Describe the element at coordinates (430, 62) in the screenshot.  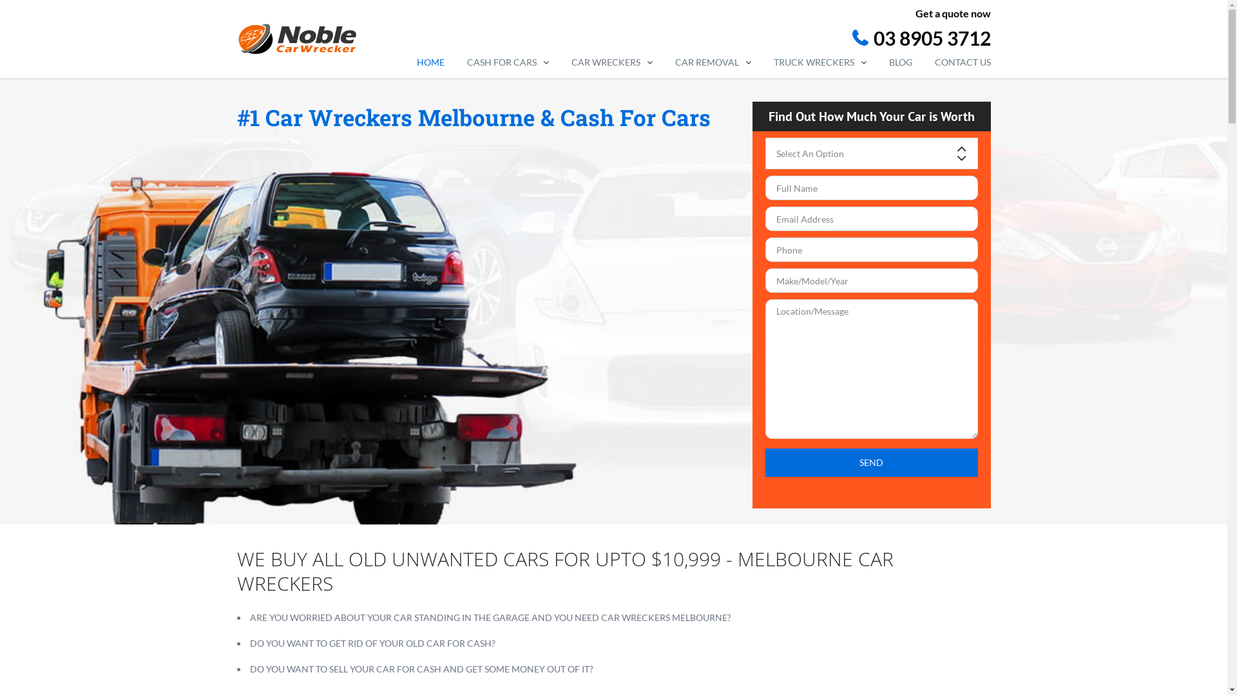
I see `HOME` at that location.